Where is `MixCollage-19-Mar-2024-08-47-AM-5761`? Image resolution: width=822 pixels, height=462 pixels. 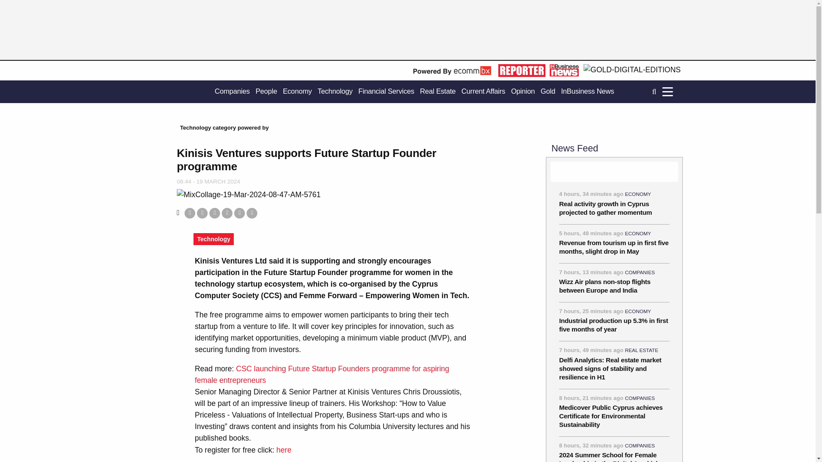
MixCollage-19-Mar-2024-08-47-AM-5761 is located at coordinates (248, 194).